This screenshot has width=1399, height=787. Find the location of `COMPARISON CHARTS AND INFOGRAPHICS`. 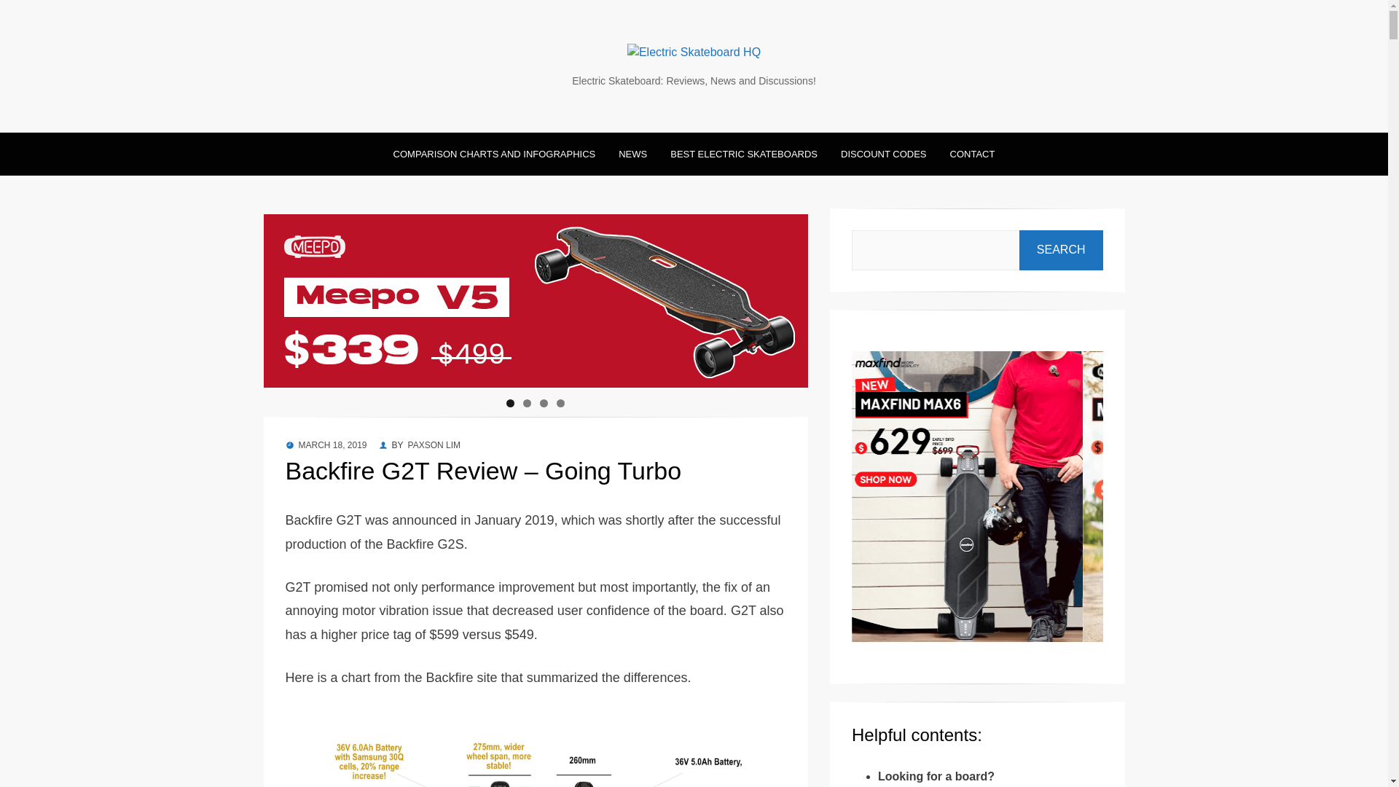

COMPARISON CHARTS AND INFOGRAPHICS is located at coordinates (494, 153).